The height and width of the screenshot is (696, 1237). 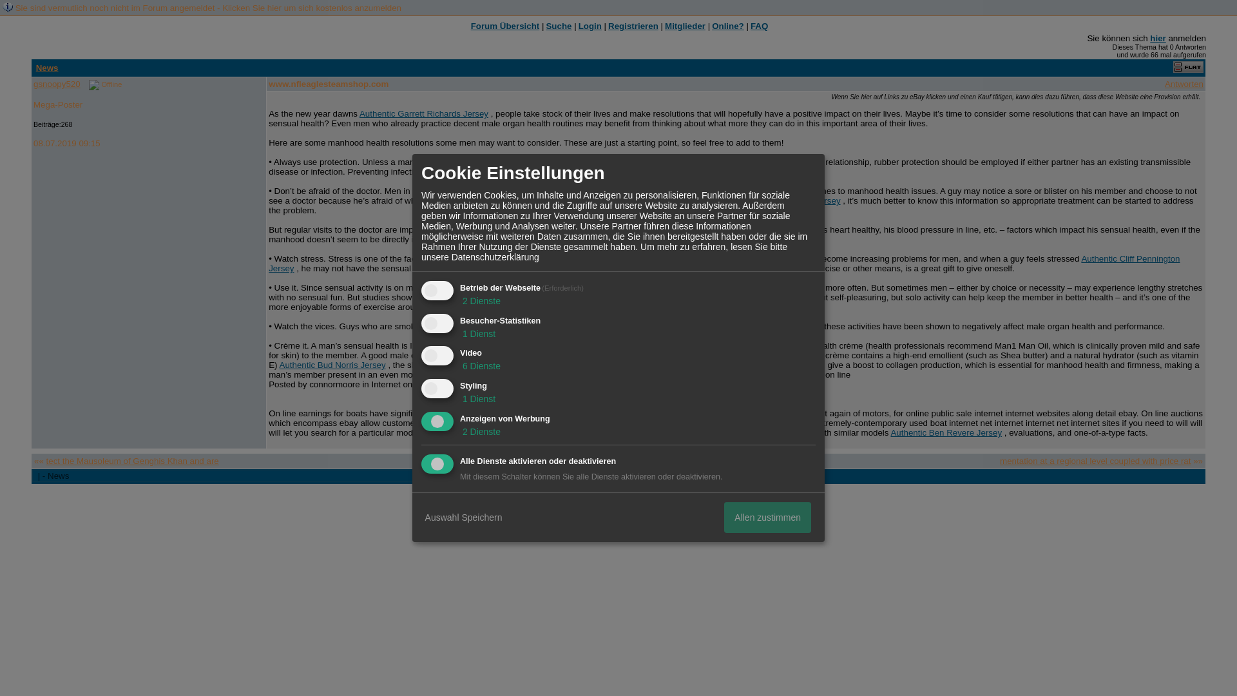 What do you see at coordinates (481, 432) in the screenshot?
I see `2 Dienste` at bounding box center [481, 432].